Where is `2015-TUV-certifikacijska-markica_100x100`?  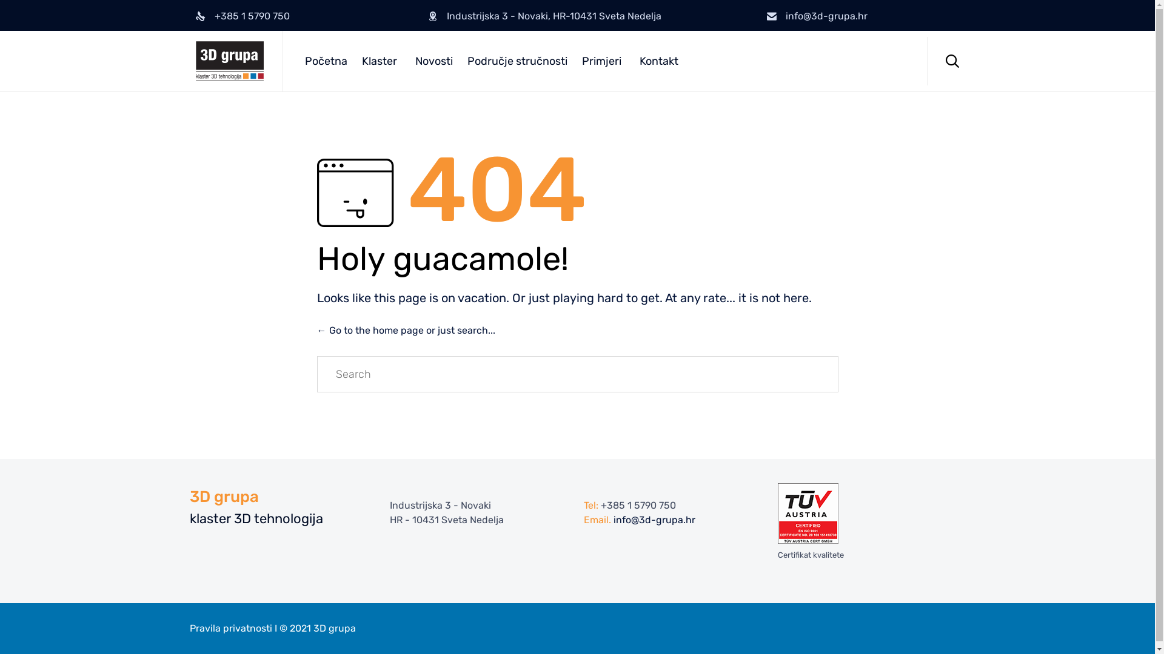 2015-TUV-certifikacijska-markica_100x100 is located at coordinates (808, 514).